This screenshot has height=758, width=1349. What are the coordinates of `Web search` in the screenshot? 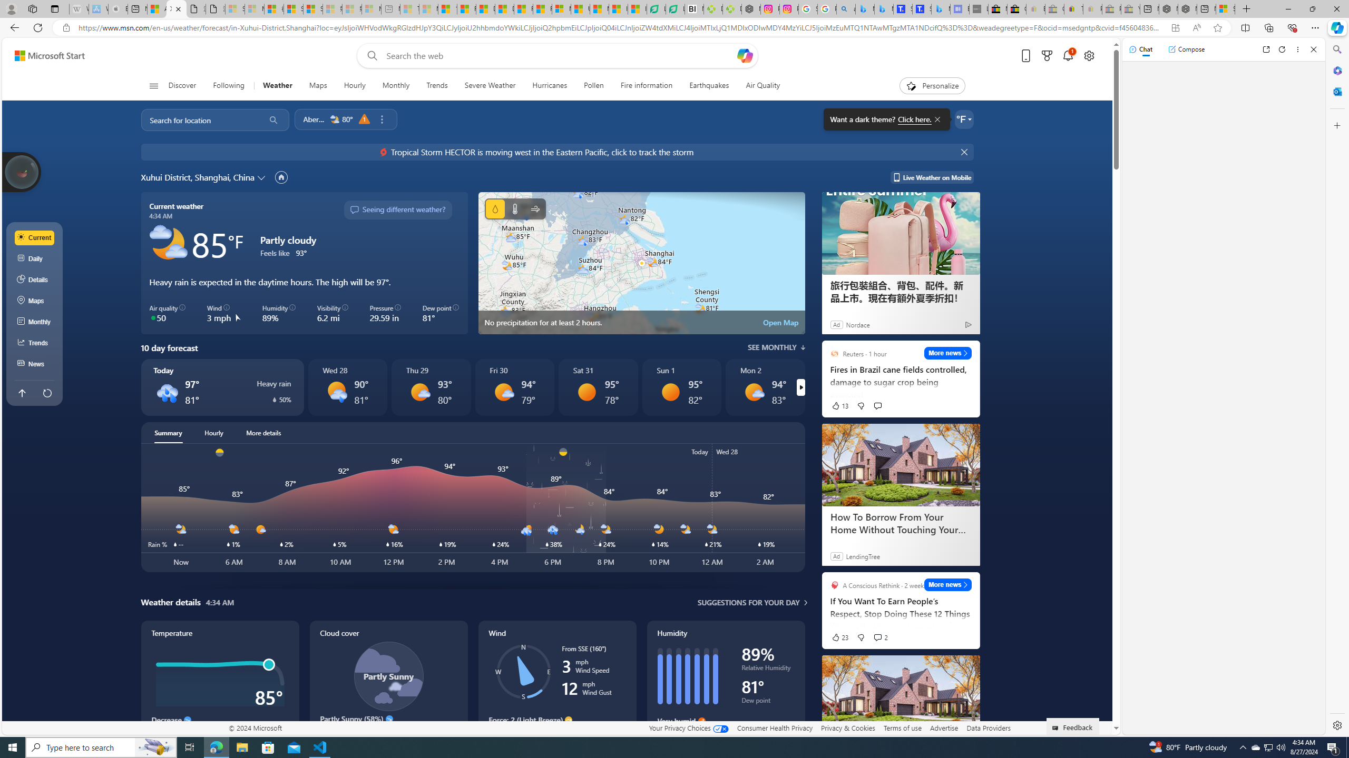 It's located at (369, 56).